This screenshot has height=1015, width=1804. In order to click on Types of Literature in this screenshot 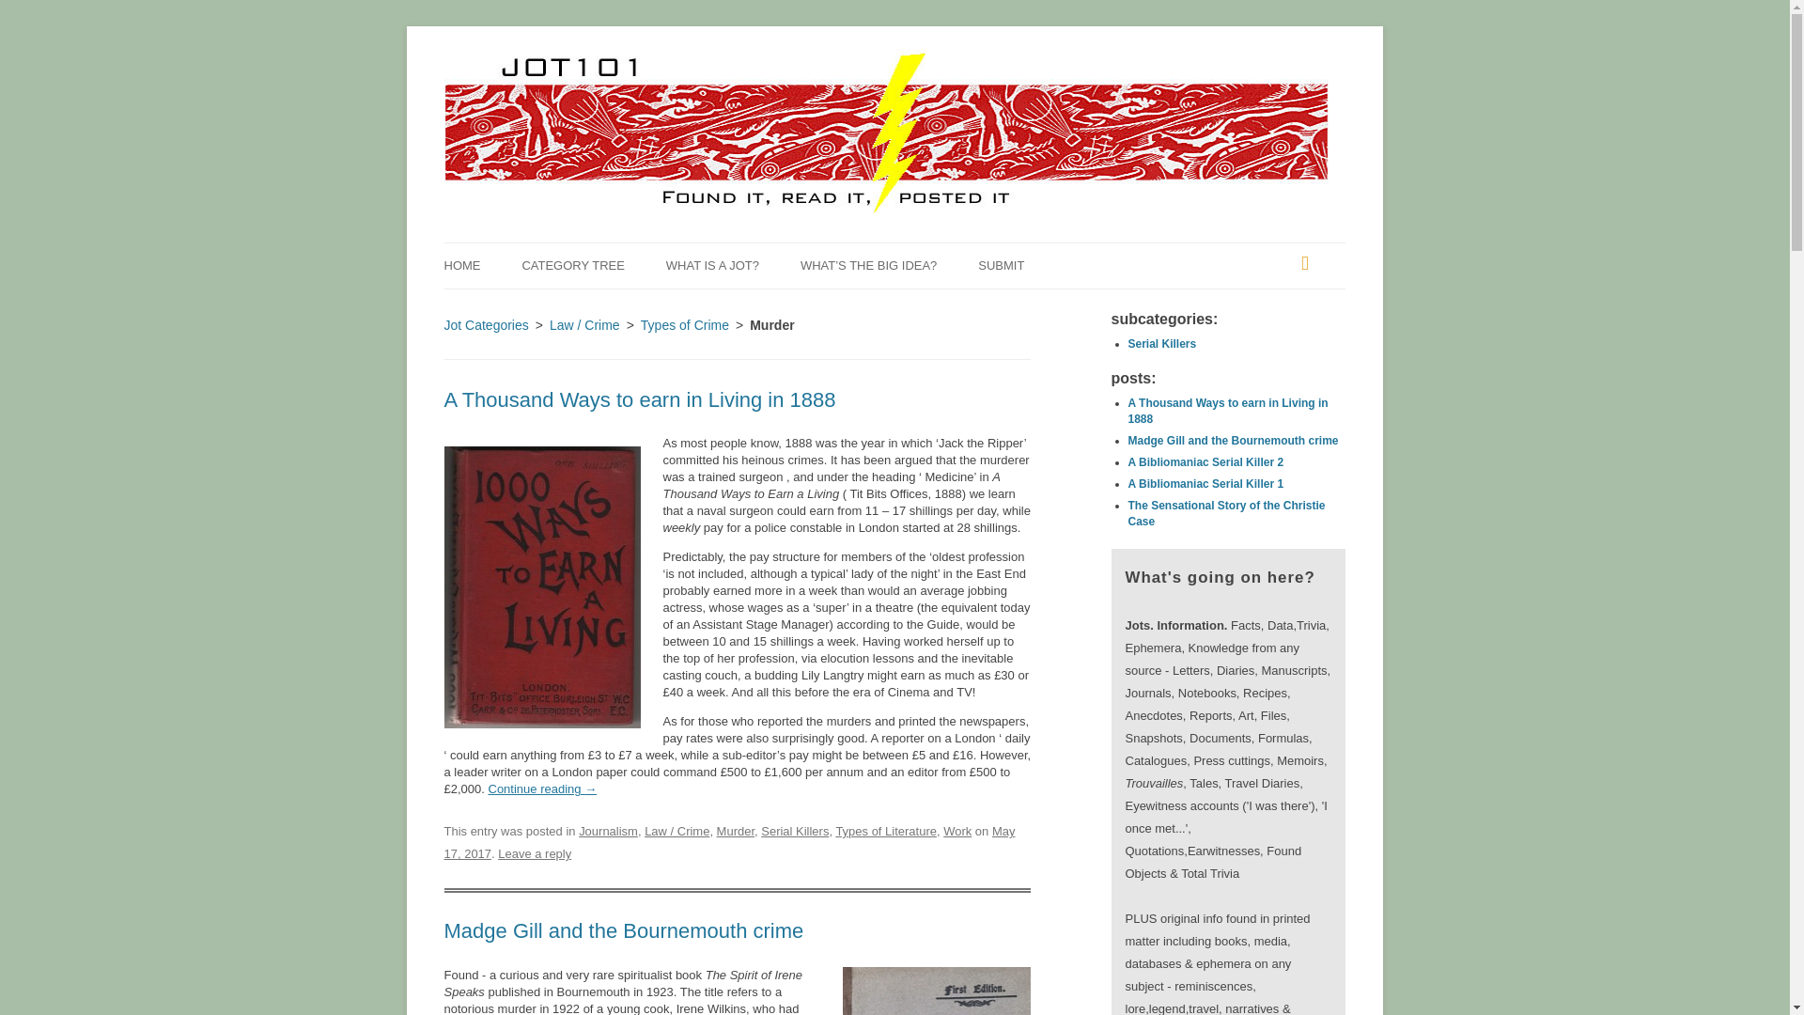, I will do `click(885, 831)`.